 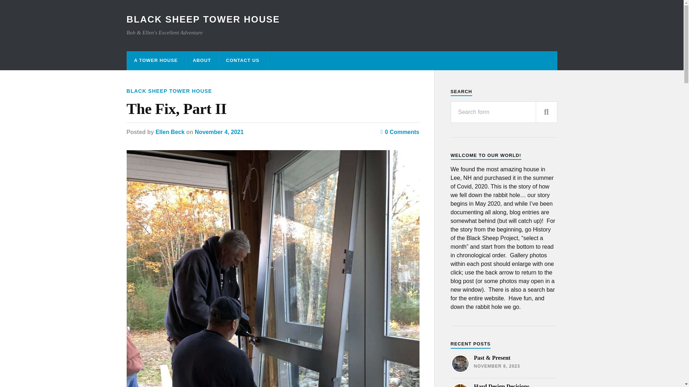 What do you see at coordinates (400, 132) in the screenshot?
I see `0 Comments` at bounding box center [400, 132].